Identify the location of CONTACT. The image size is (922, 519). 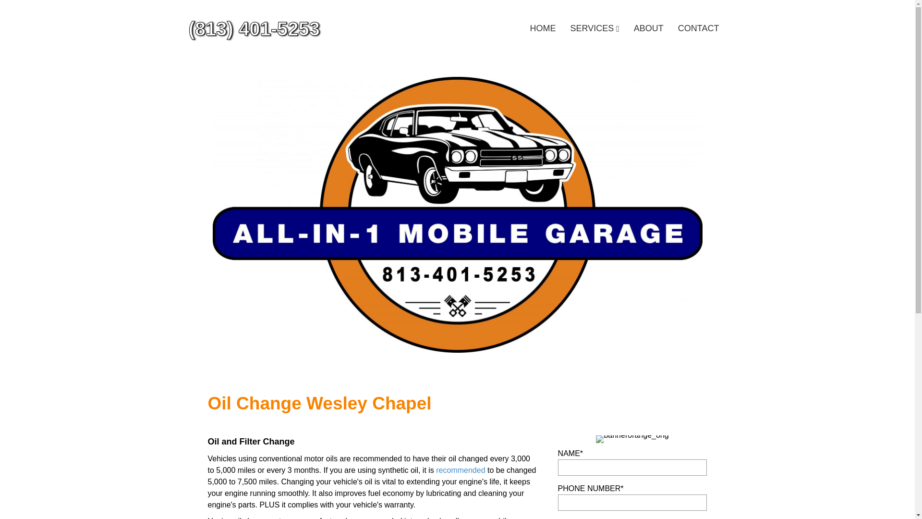
(698, 29).